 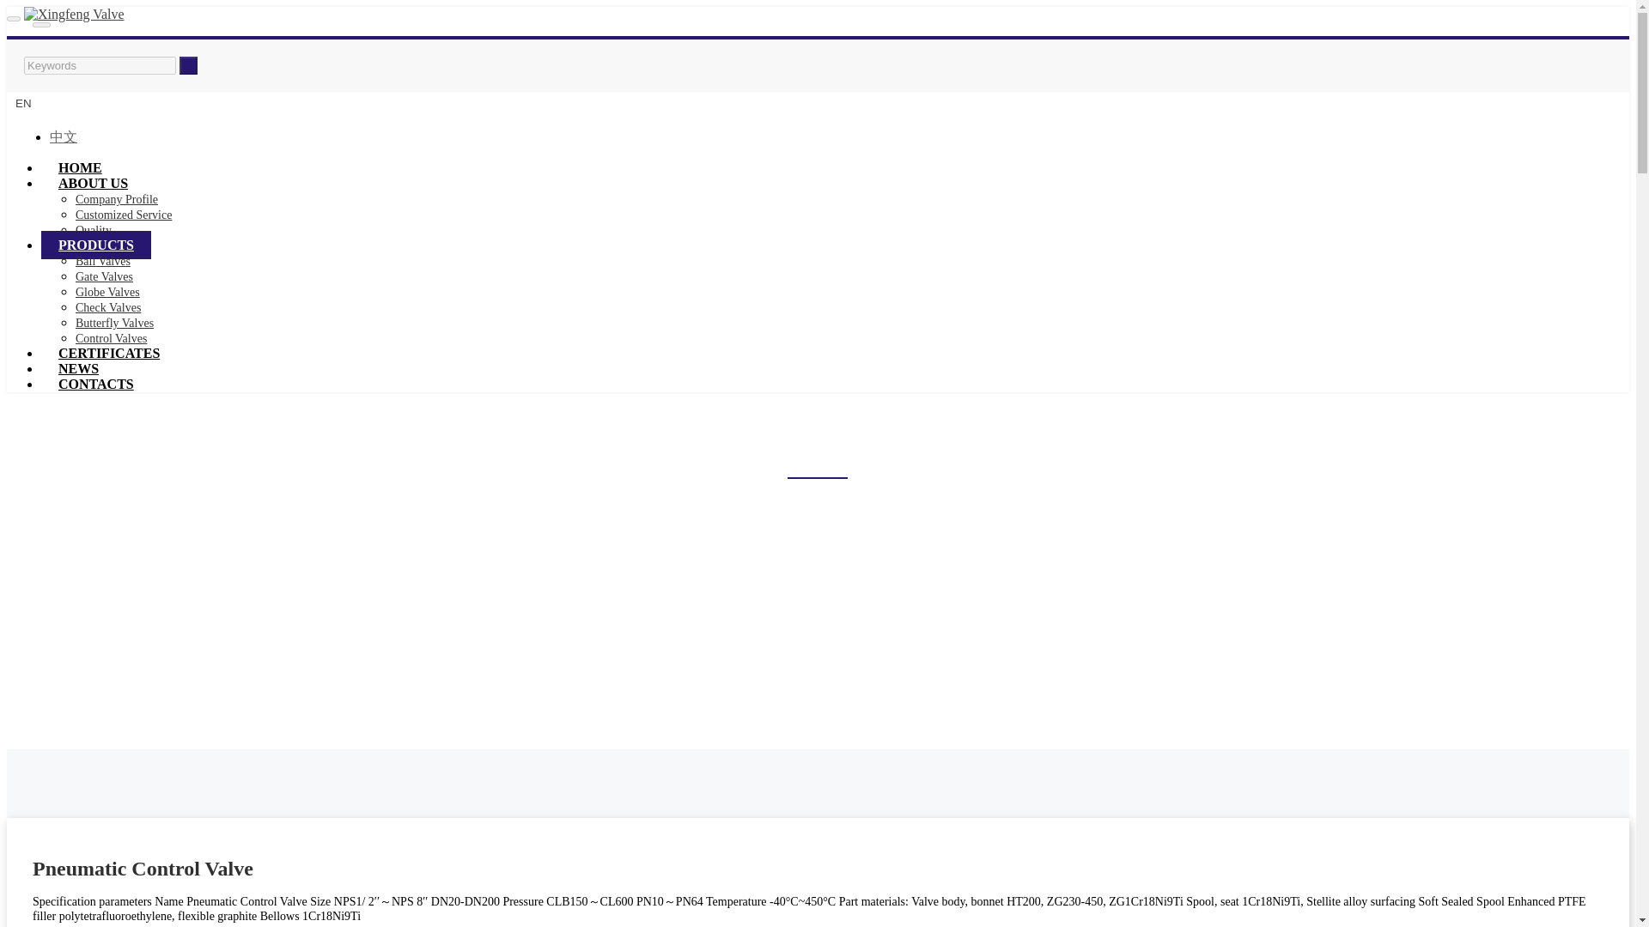 I want to click on Globe Valves, so click(x=108, y=292).